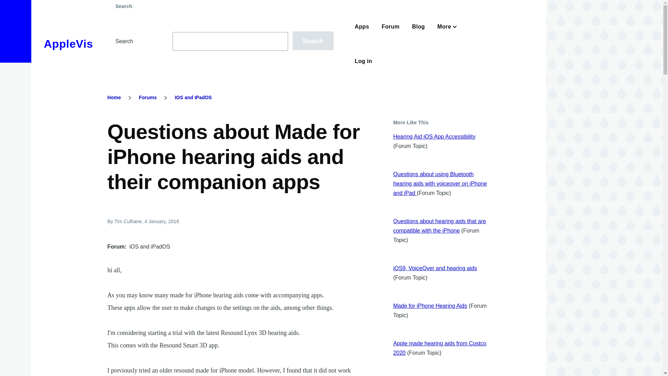 The width and height of the screenshot is (668, 376). I want to click on IOS and IPadOS, so click(193, 97).